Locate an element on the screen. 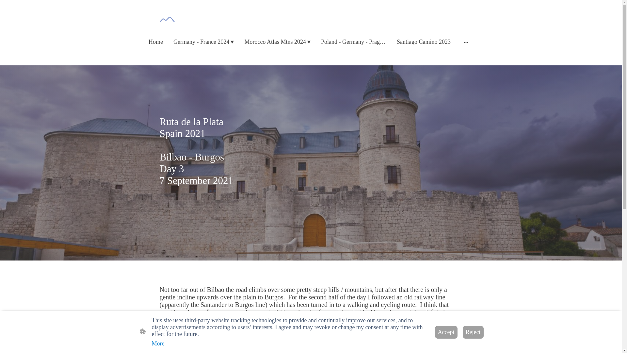 The image size is (627, 353). Home is located at coordinates (155, 42).